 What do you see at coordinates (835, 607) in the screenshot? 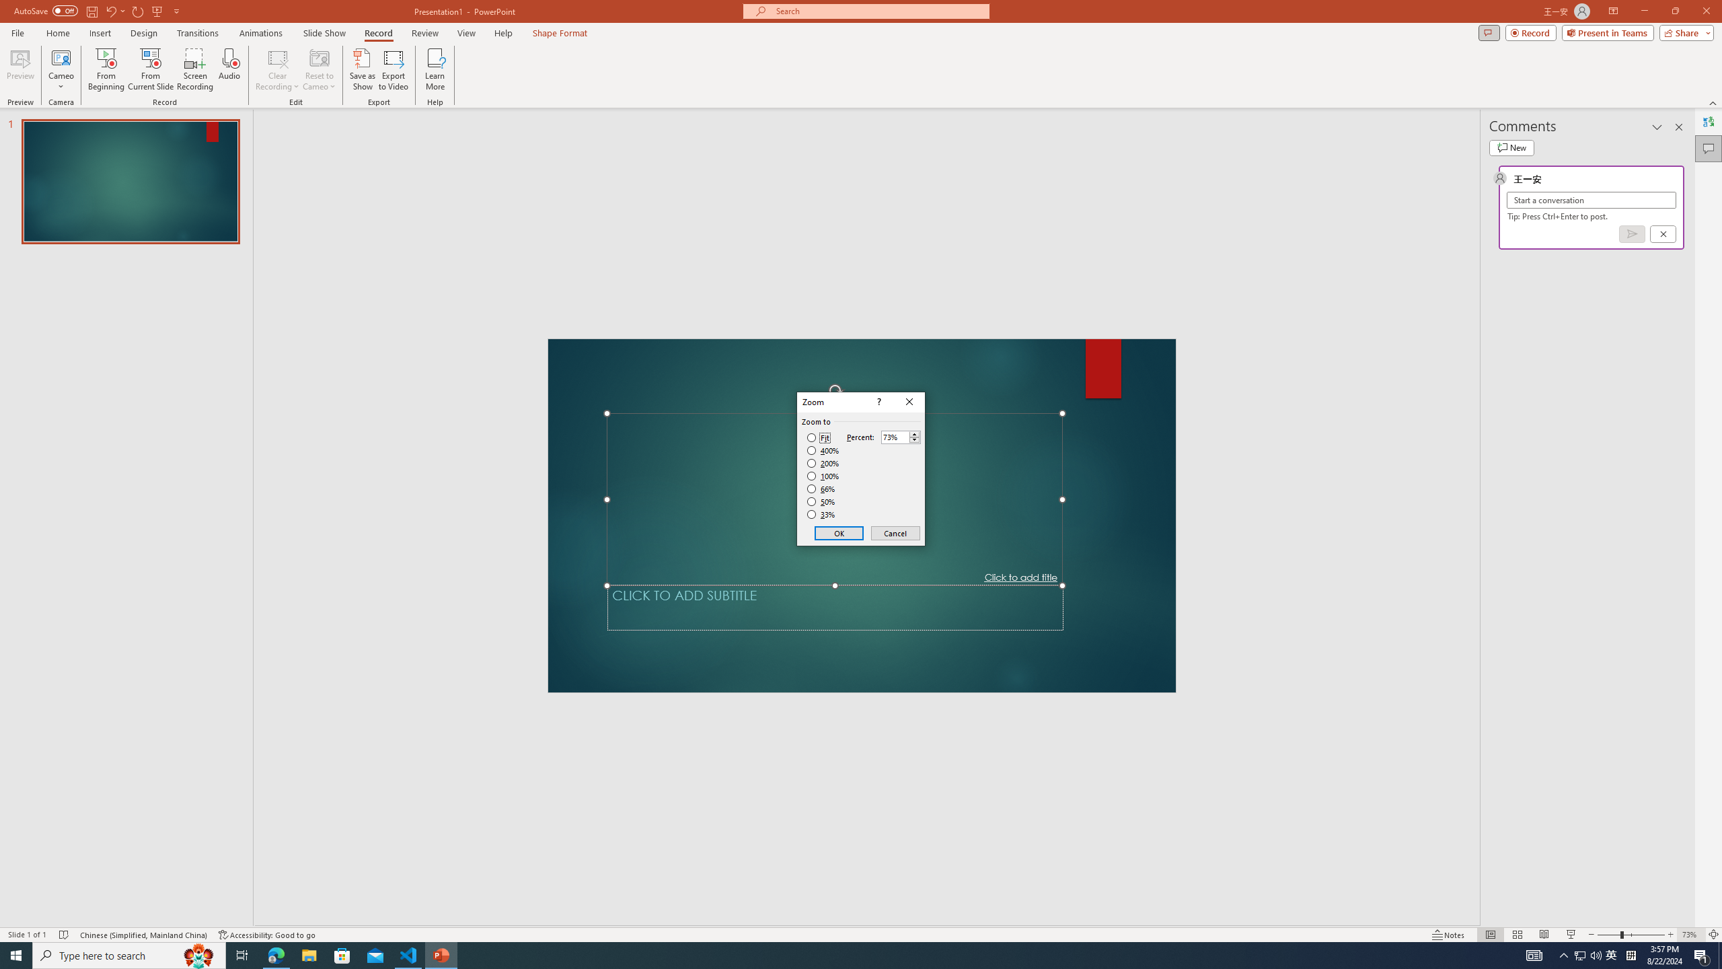
I see `Subtitle TextBox` at bounding box center [835, 607].